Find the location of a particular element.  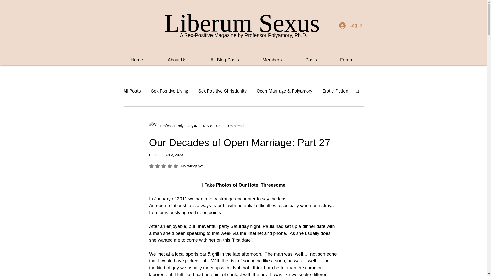

Forum is located at coordinates (347, 57).